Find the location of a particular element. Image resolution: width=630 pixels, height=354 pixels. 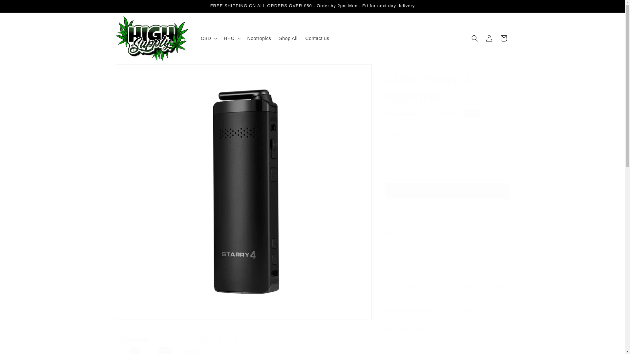

Contact us is located at coordinates (317, 38).